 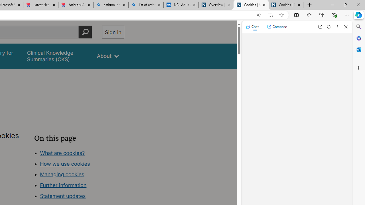 I want to click on Statement updates, so click(x=63, y=196).